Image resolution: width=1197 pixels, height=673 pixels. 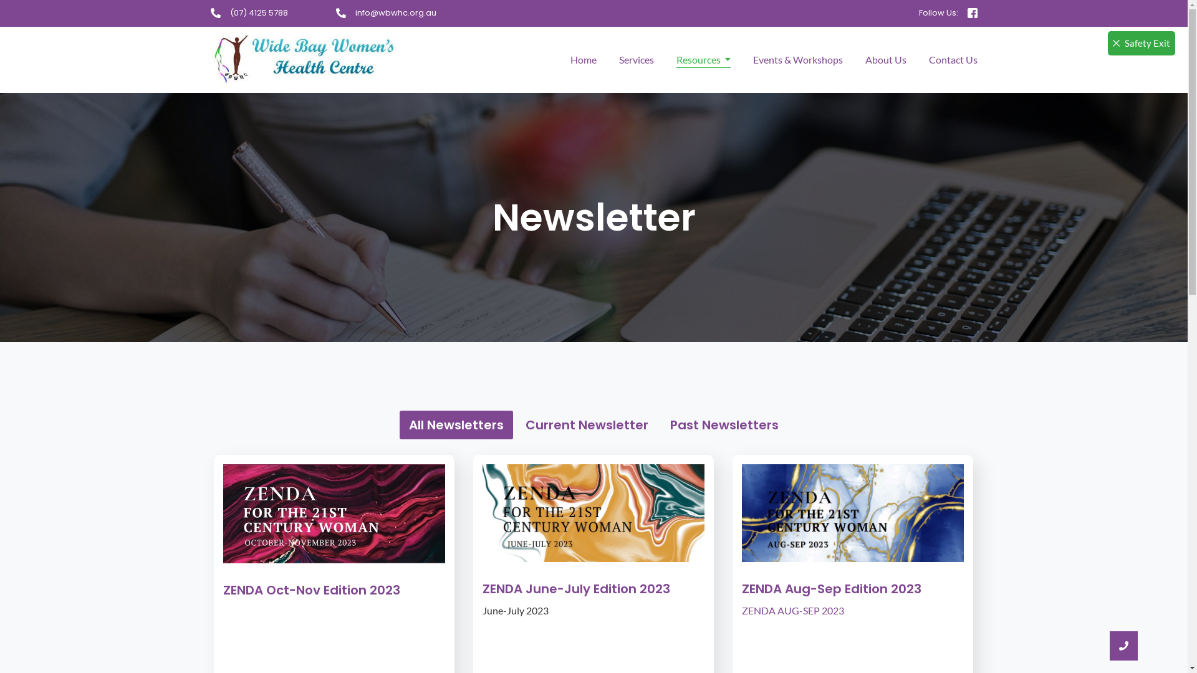 I want to click on Services, so click(x=636, y=60).